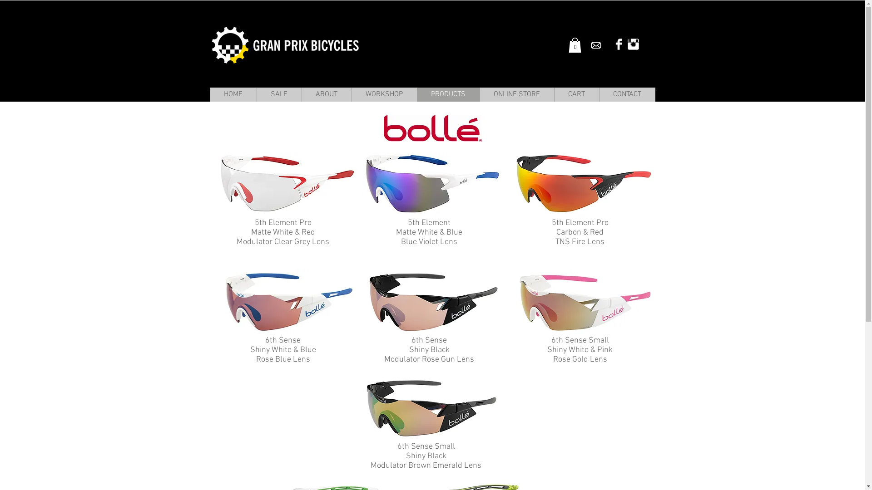 The height and width of the screenshot is (490, 872). I want to click on HOME, so click(233, 94).